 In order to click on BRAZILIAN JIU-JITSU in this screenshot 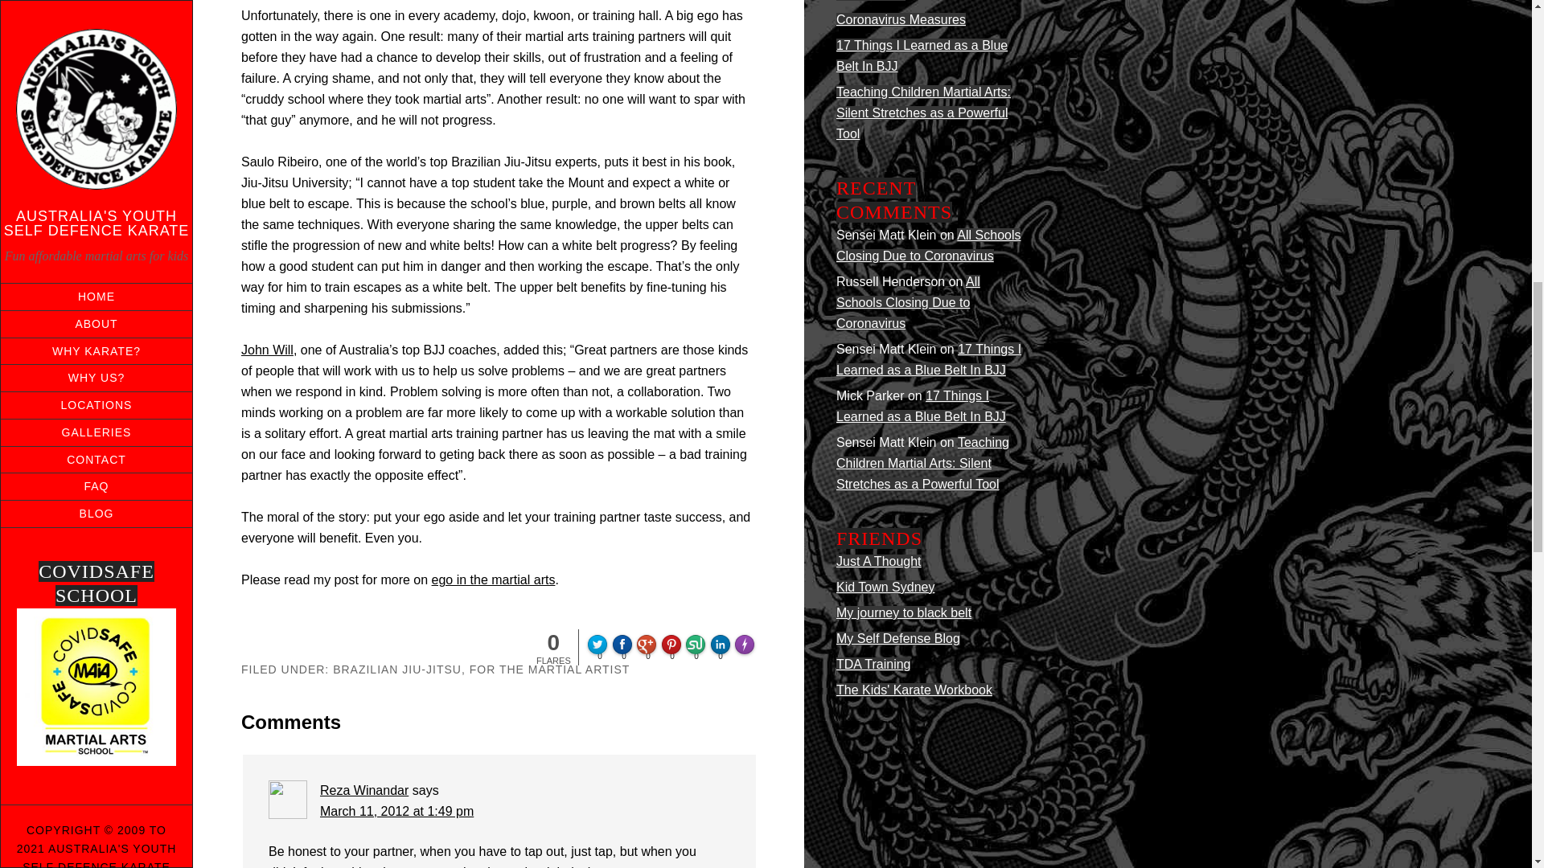, I will do `click(397, 669)`.